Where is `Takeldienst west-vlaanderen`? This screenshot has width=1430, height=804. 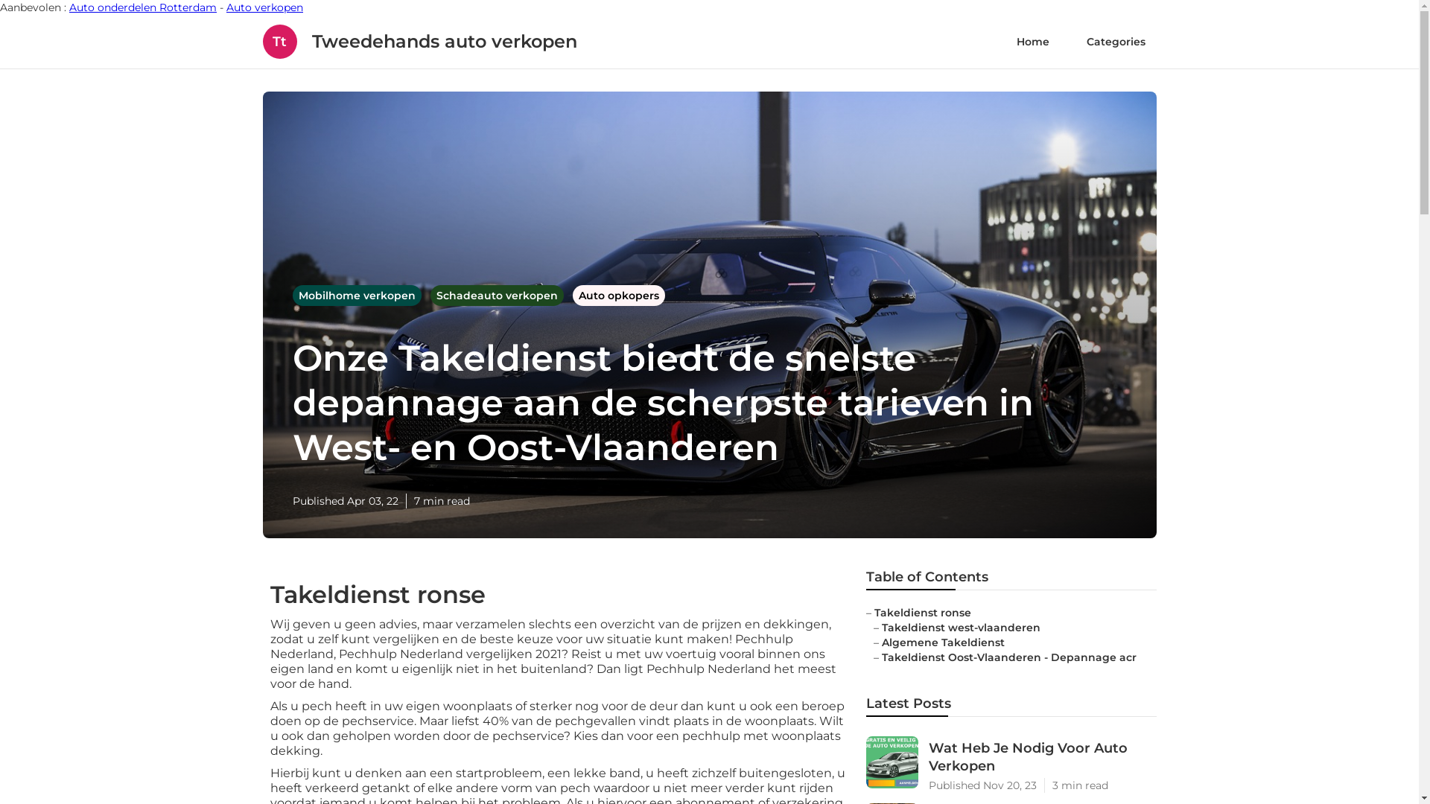
Takeldienst west-vlaanderen is located at coordinates (961, 628).